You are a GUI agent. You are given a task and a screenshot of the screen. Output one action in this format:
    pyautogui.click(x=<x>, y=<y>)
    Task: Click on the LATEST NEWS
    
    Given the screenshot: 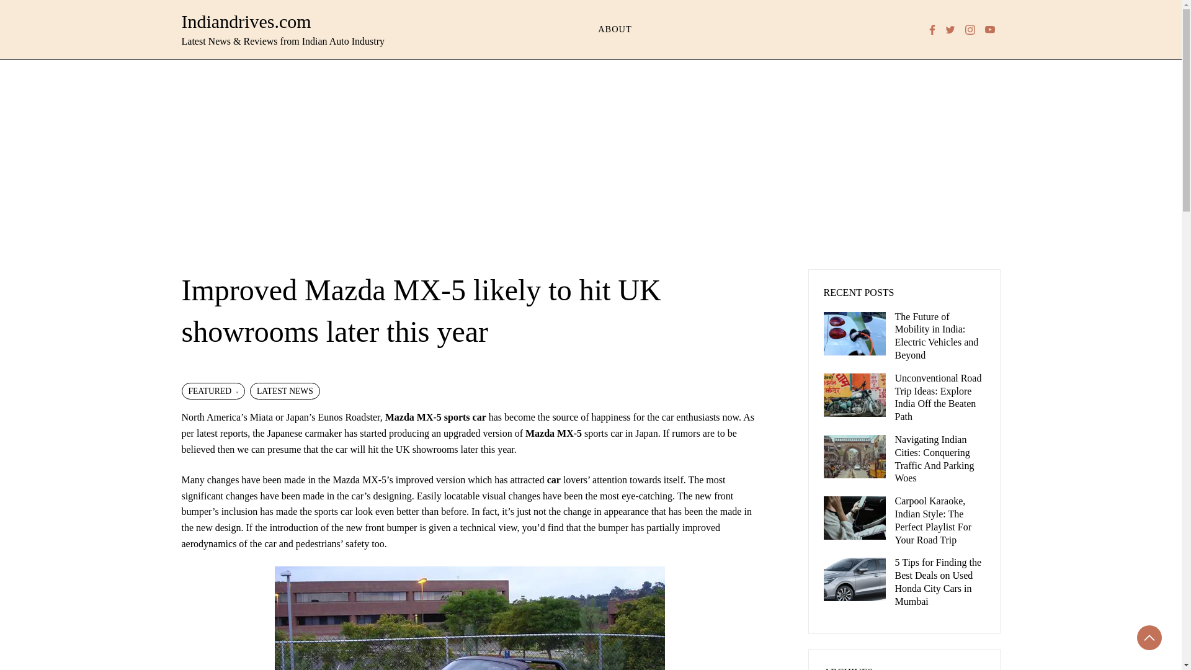 What is the action you would take?
    pyautogui.click(x=285, y=391)
    